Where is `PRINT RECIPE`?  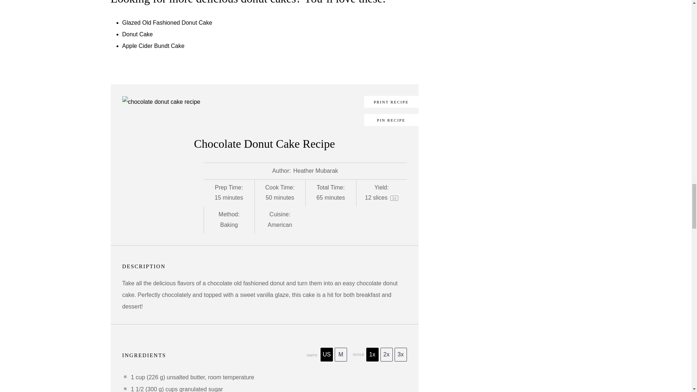
PRINT RECIPE is located at coordinates (391, 102).